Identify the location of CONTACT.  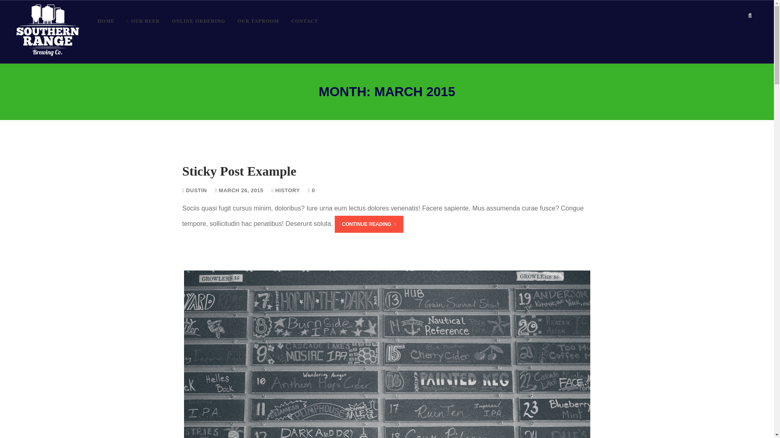
(305, 21).